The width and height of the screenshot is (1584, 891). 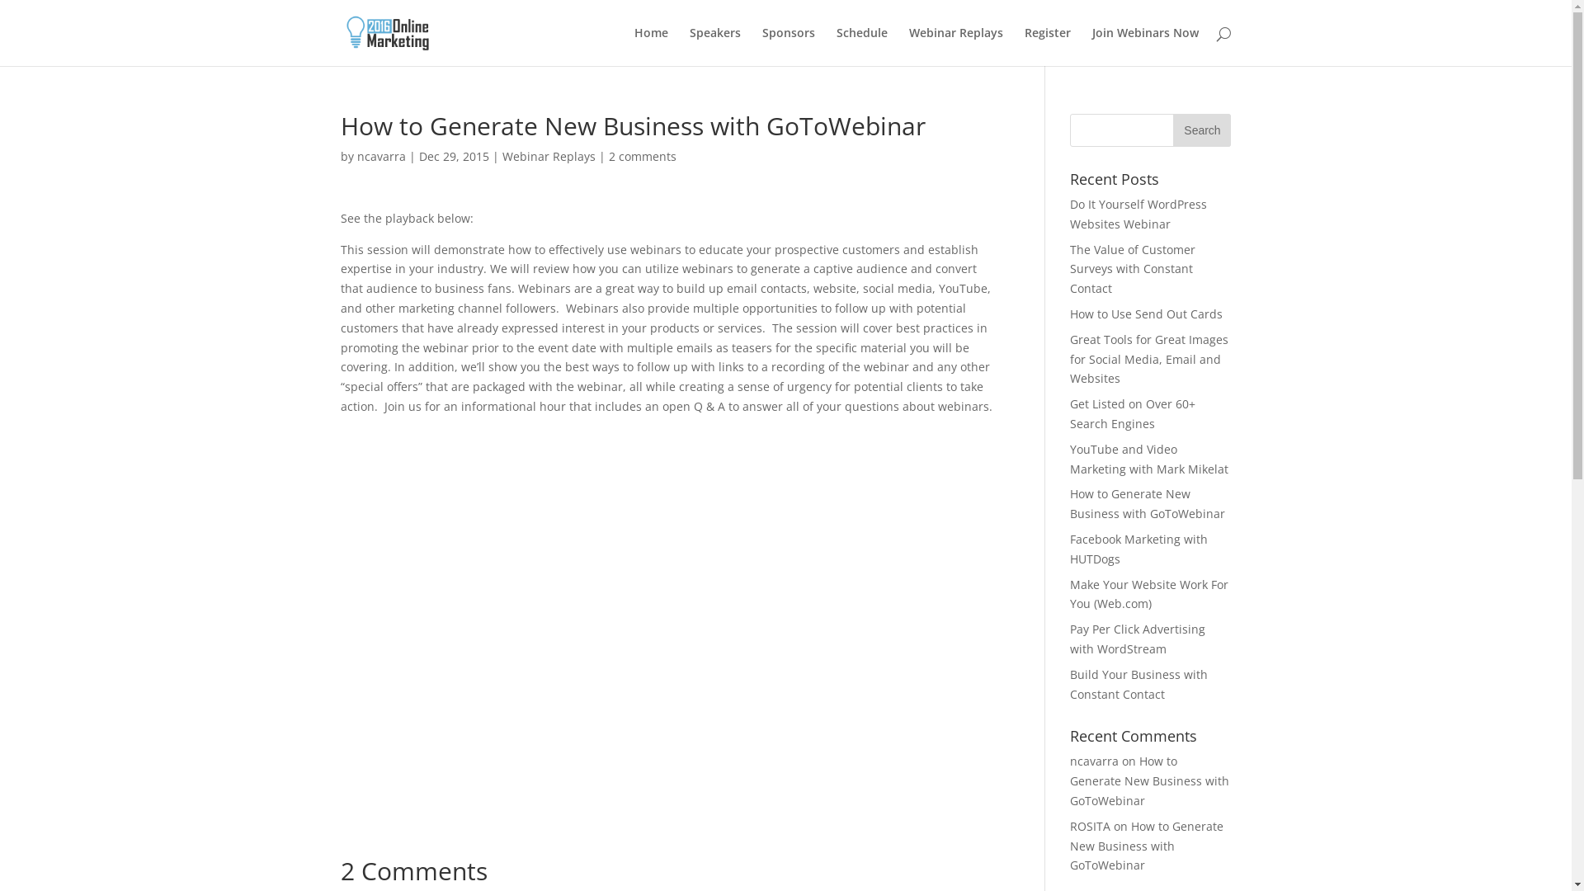 I want to click on ncavarra, so click(x=381, y=157).